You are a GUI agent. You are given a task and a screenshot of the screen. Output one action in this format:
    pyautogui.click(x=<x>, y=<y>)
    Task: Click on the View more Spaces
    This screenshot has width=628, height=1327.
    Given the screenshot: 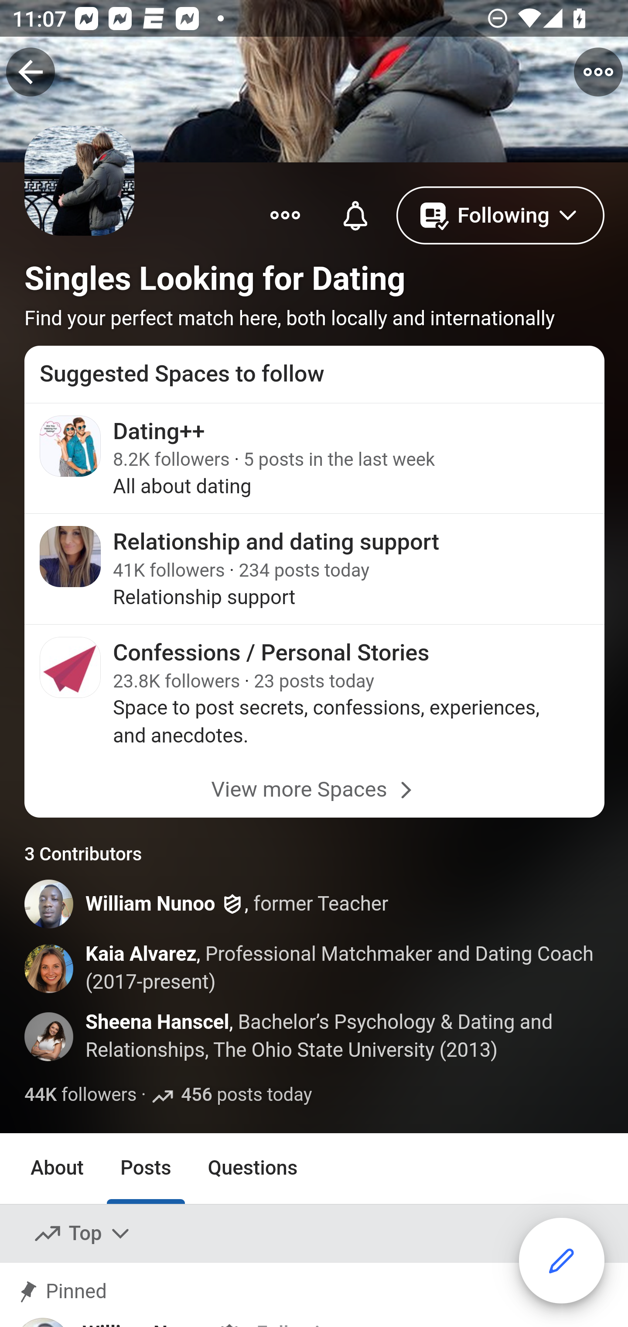 What is the action you would take?
    pyautogui.click(x=315, y=789)
    